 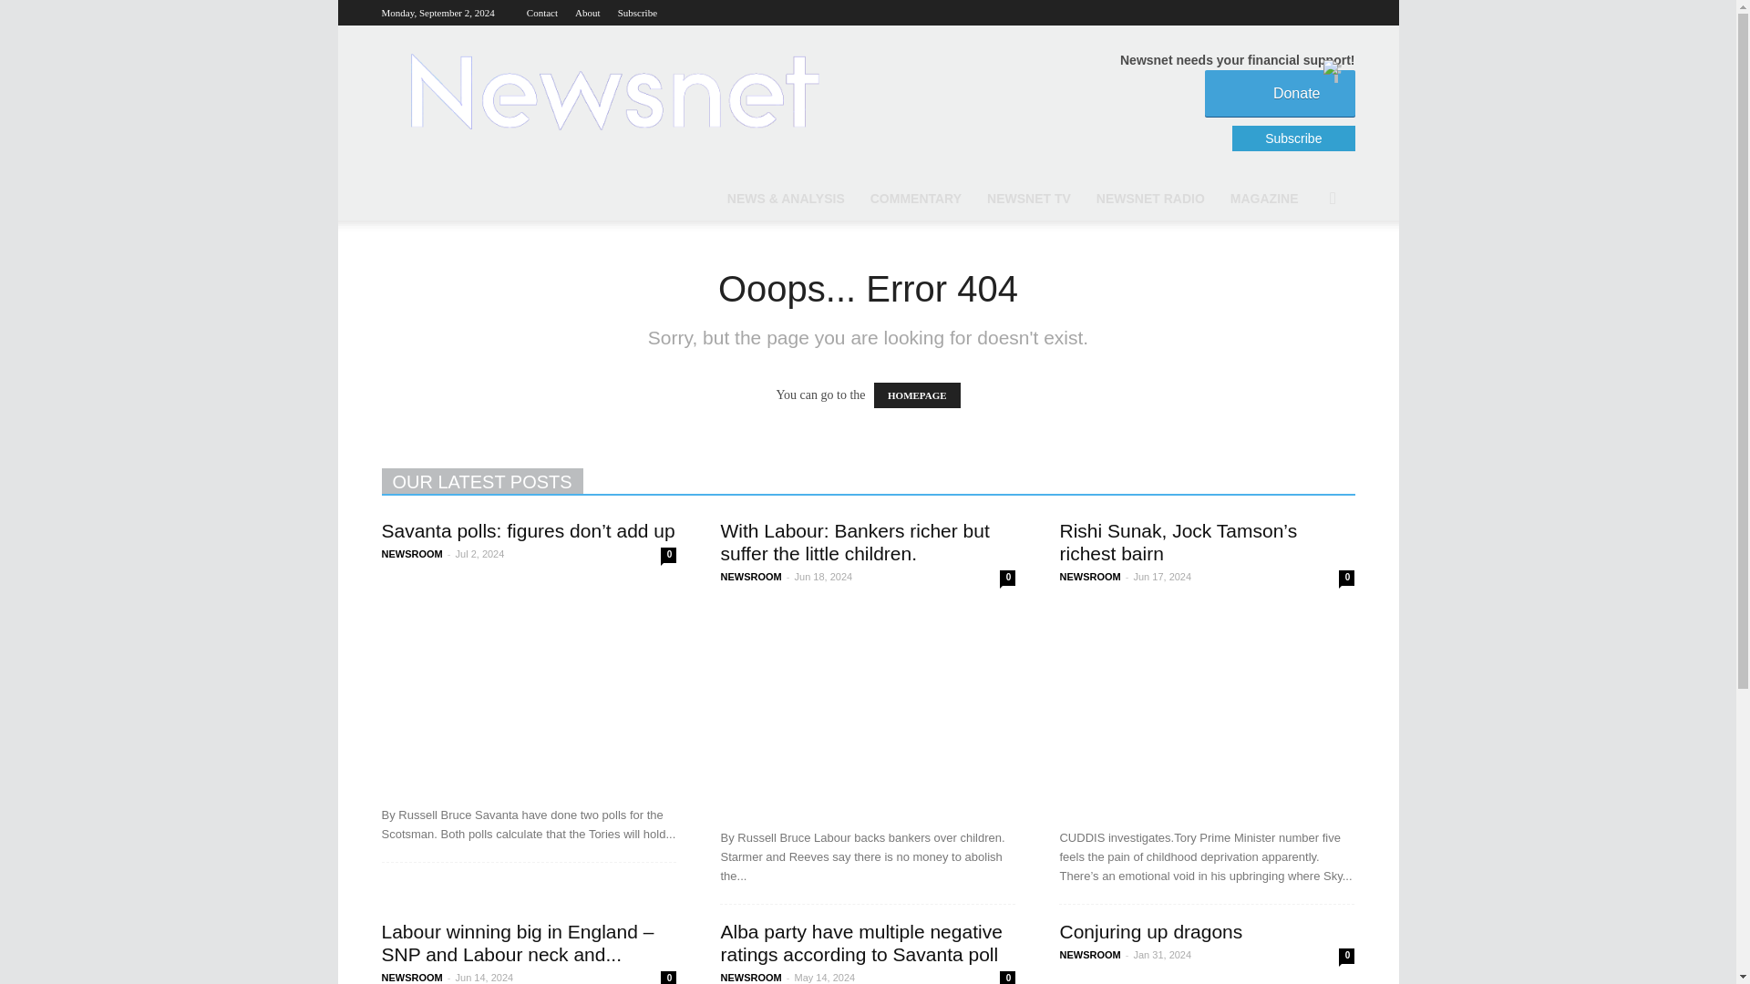 What do you see at coordinates (867, 708) in the screenshot?
I see `With Labour:  Bankers richer but suffer the little children.` at bounding box center [867, 708].